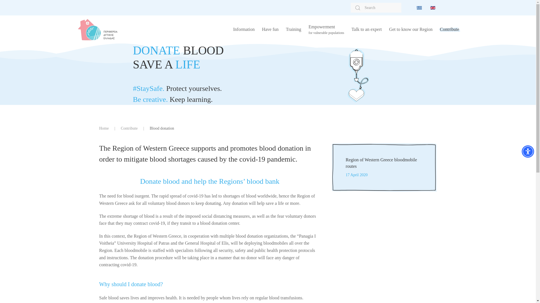 The image size is (540, 303). Describe the element at coordinates (528, 151) in the screenshot. I see `Accessibility Menu` at that location.